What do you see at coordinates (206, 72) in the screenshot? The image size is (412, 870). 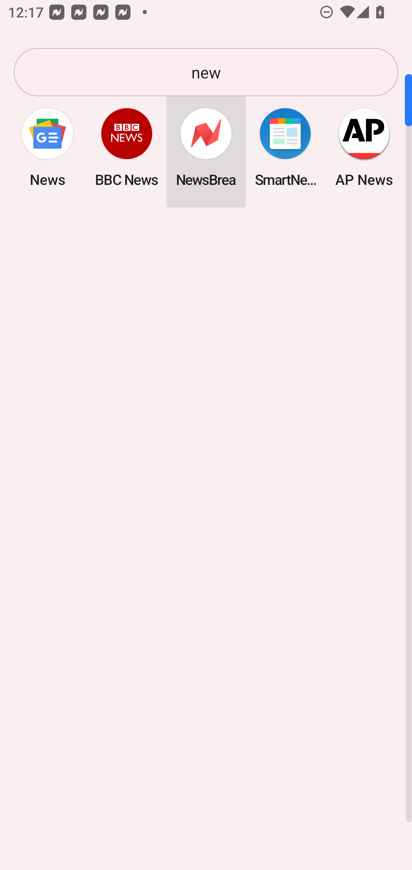 I see `new` at bounding box center [206, 72].